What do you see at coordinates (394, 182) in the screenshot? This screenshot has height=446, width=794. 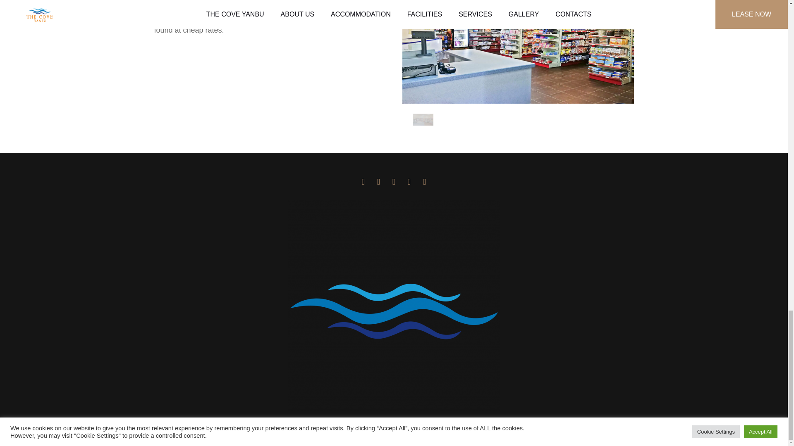 I see `Instagram` at bounding box center [394, 182].